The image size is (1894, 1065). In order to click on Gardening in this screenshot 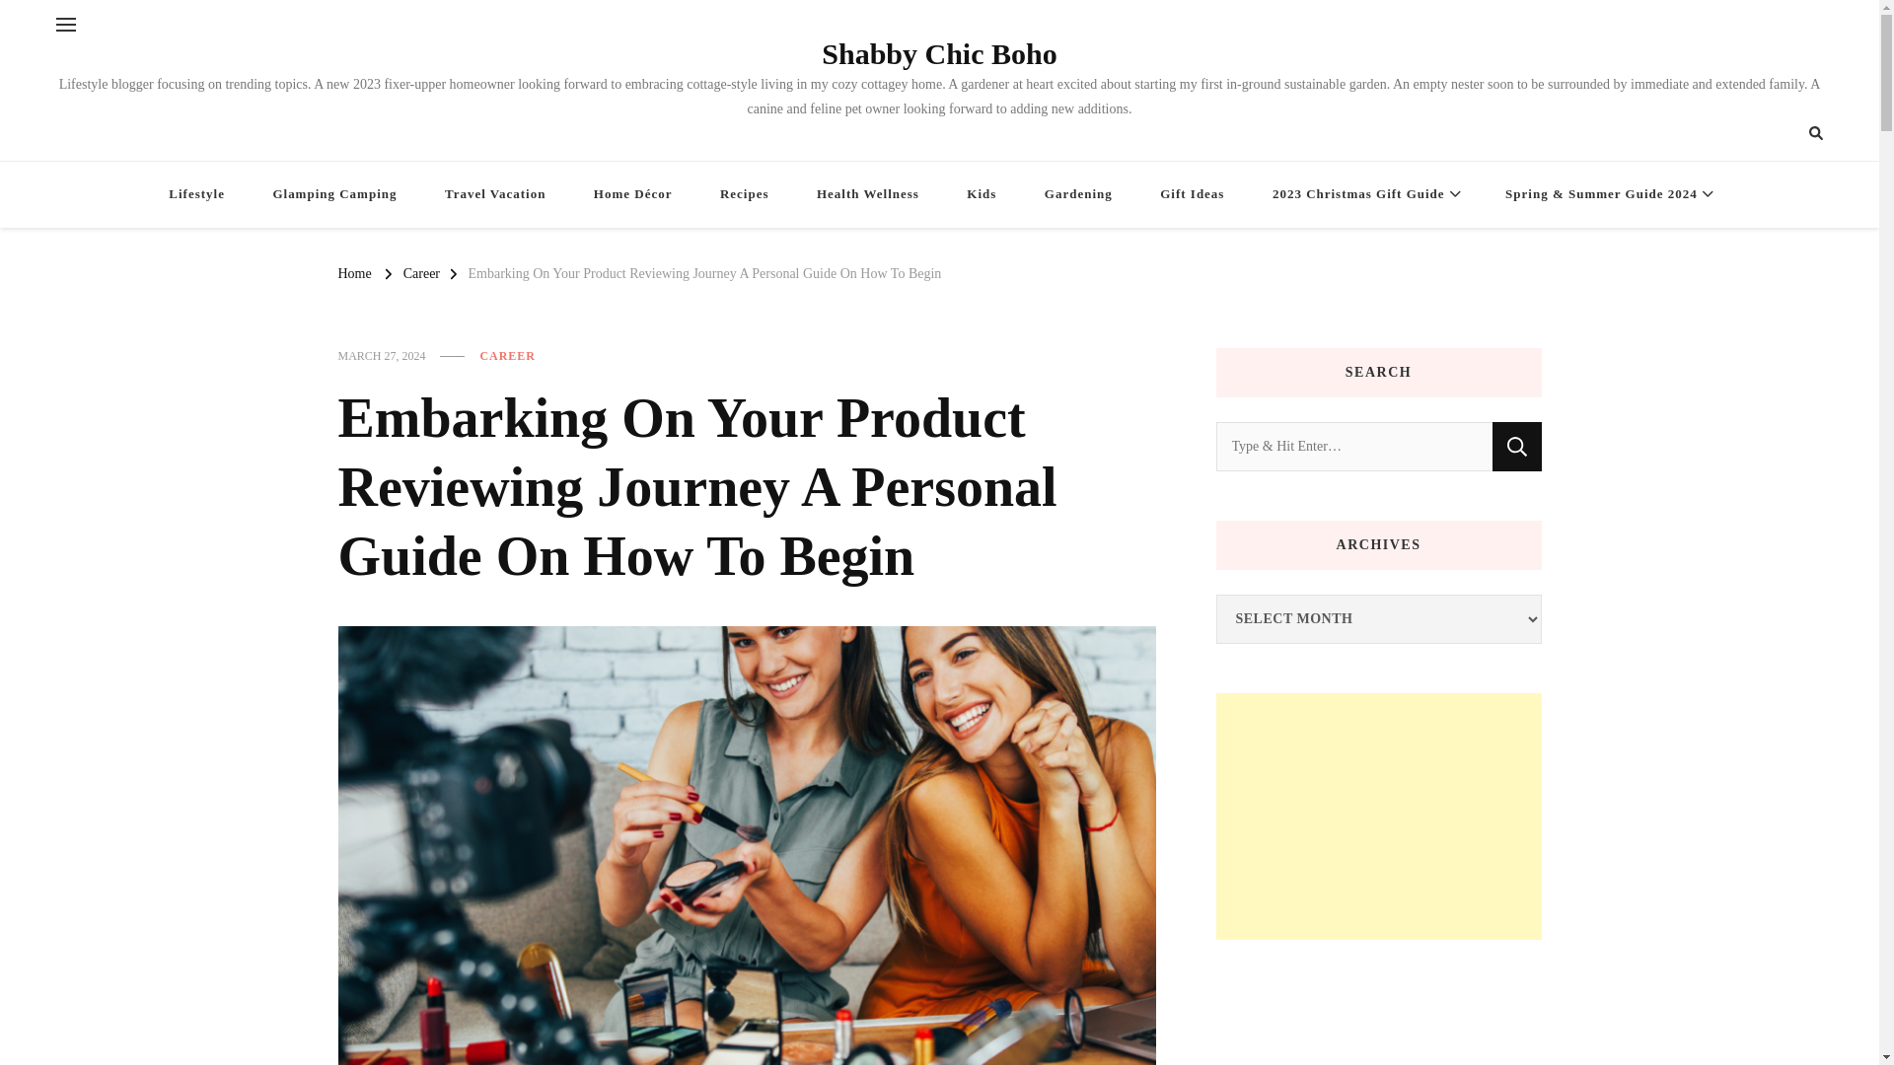, I will do `click(1078, 195)`.